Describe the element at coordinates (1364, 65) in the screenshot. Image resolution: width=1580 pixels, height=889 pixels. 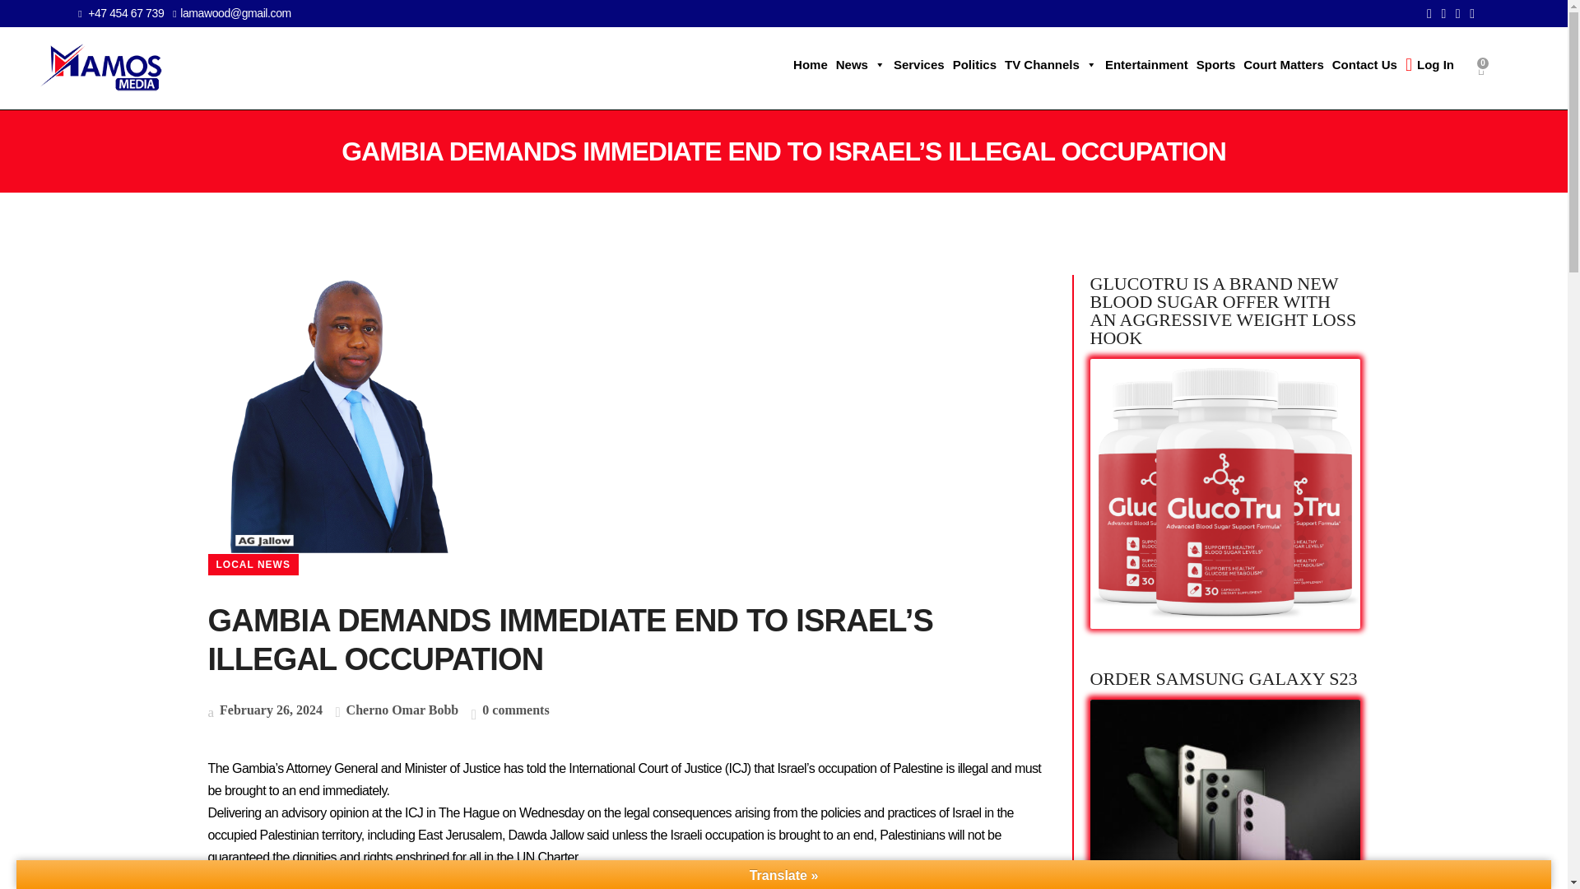
I see `Contact Us` at that location.